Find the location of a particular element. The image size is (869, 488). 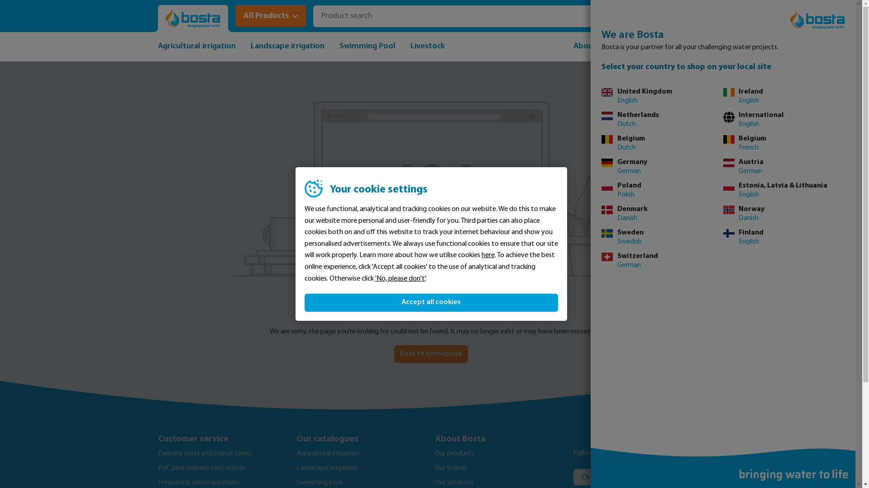

Shopping cart is located at coordinates (695, 16).